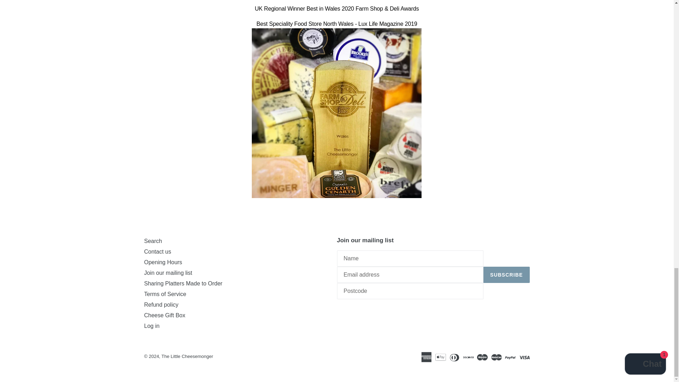  Describe the element at coordinates (183, 283) in the screenshot. I see `Sharing Platters Made to Order` at that location.